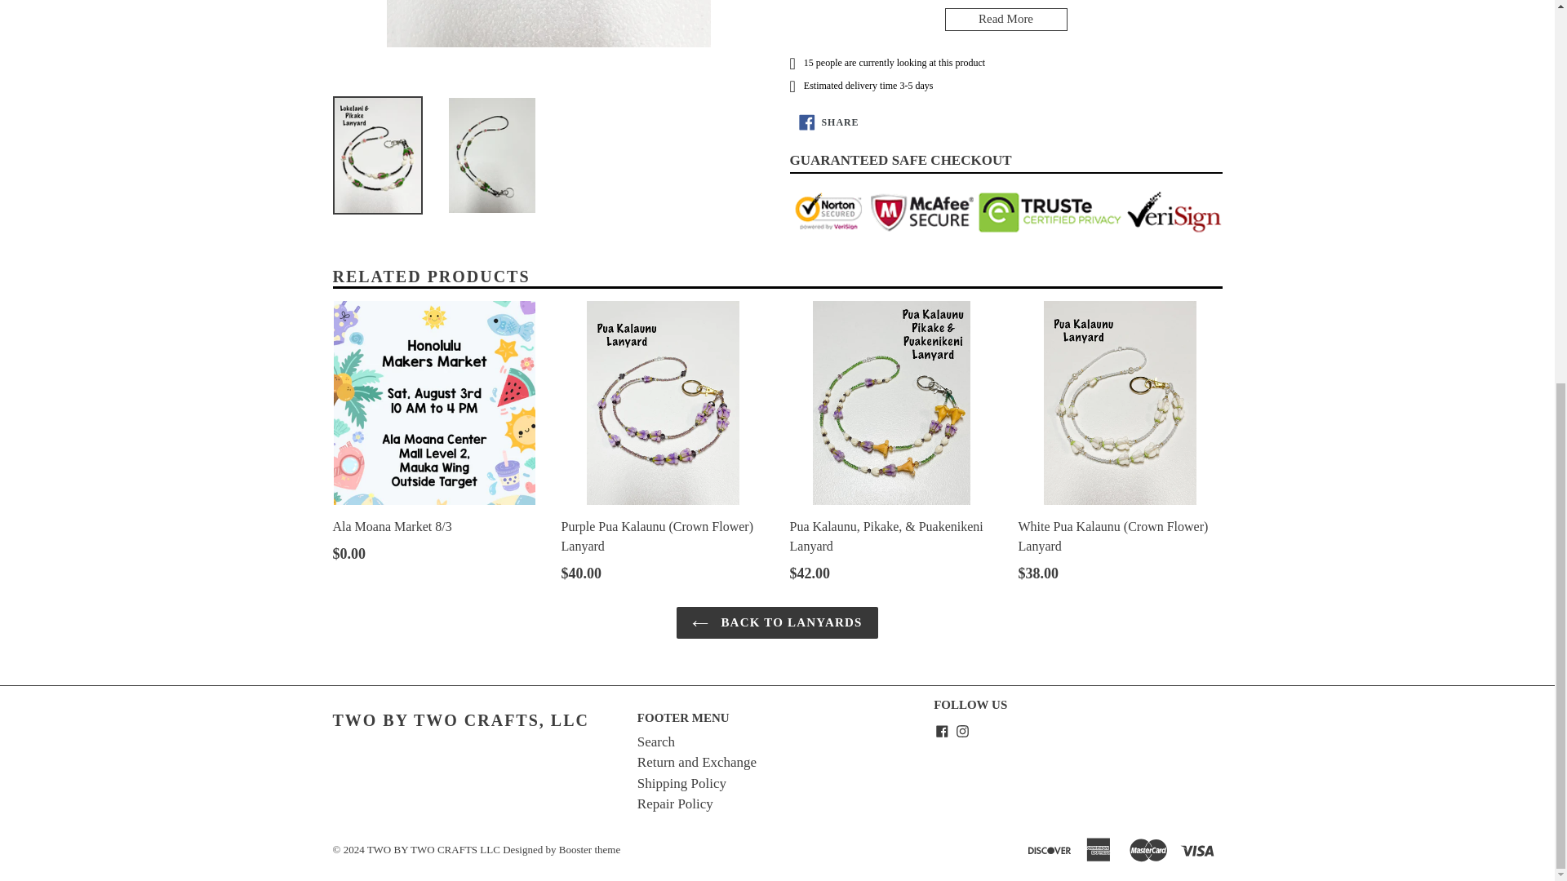 The width and height of the screenshot is (1567, 881). I want to click on visa, so click(1199, 848).